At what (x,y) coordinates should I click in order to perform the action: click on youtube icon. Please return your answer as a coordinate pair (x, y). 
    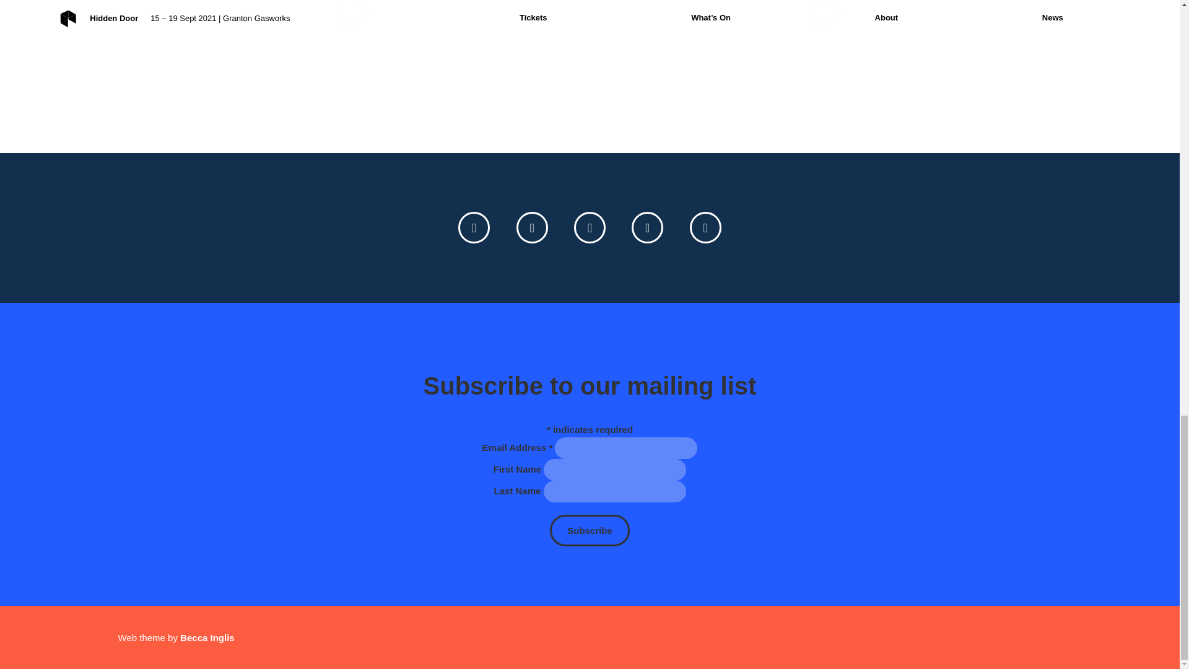
    Looking at the image, I should click on (590, 228).